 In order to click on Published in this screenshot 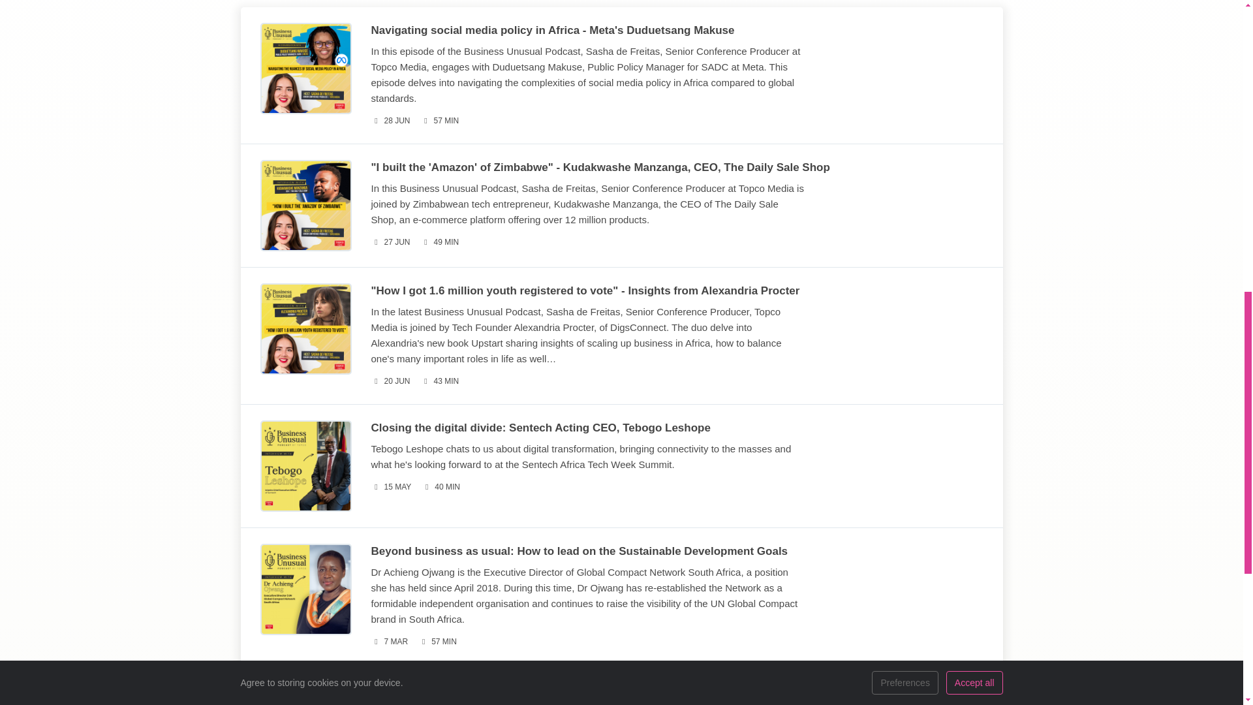, I will do `click(390, 242)`.